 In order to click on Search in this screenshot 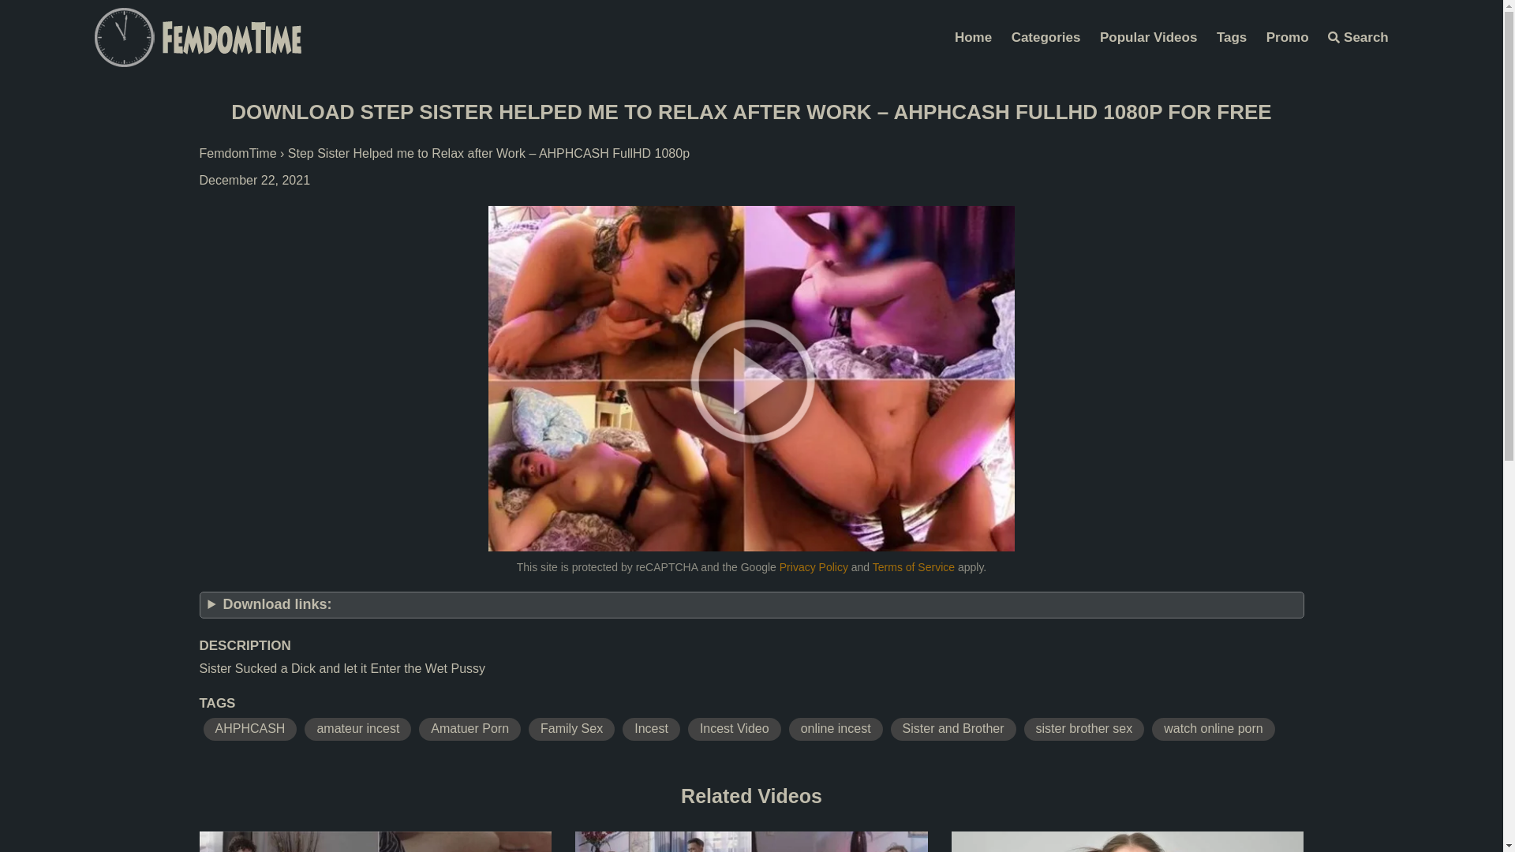, I will do `click(1359, 38)`.